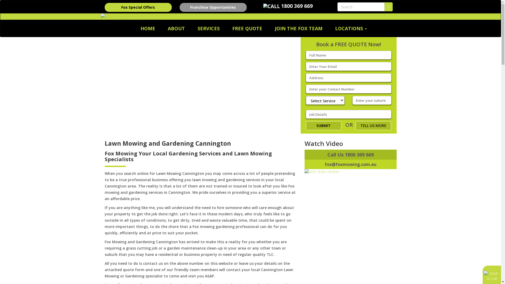  Describe the element at coordinates (351, 28) in the screenshot. I see `LOCATIONS` at that location.